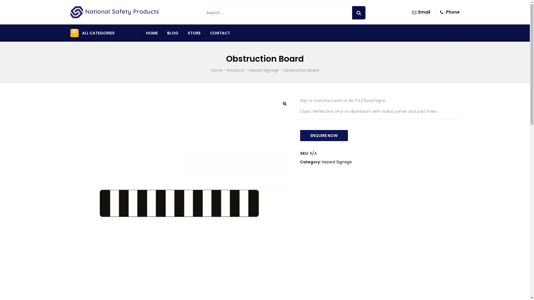 This screenshot has width=534, height=300. What do you see at coordinates (173, 33) in the screenshot?
I see `BLOG` at bounding box center [173, 33].